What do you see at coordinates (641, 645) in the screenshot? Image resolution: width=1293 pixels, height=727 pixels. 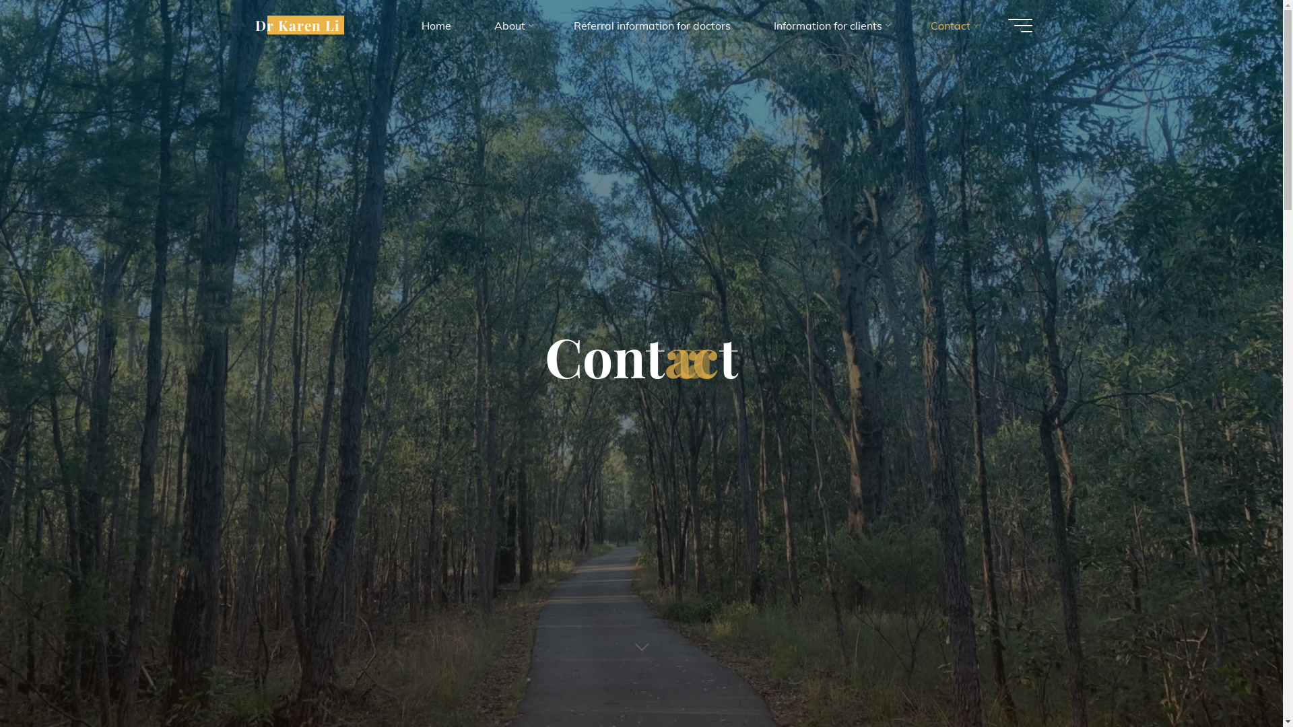 I see `Read more` at bounding box center [641, 645].